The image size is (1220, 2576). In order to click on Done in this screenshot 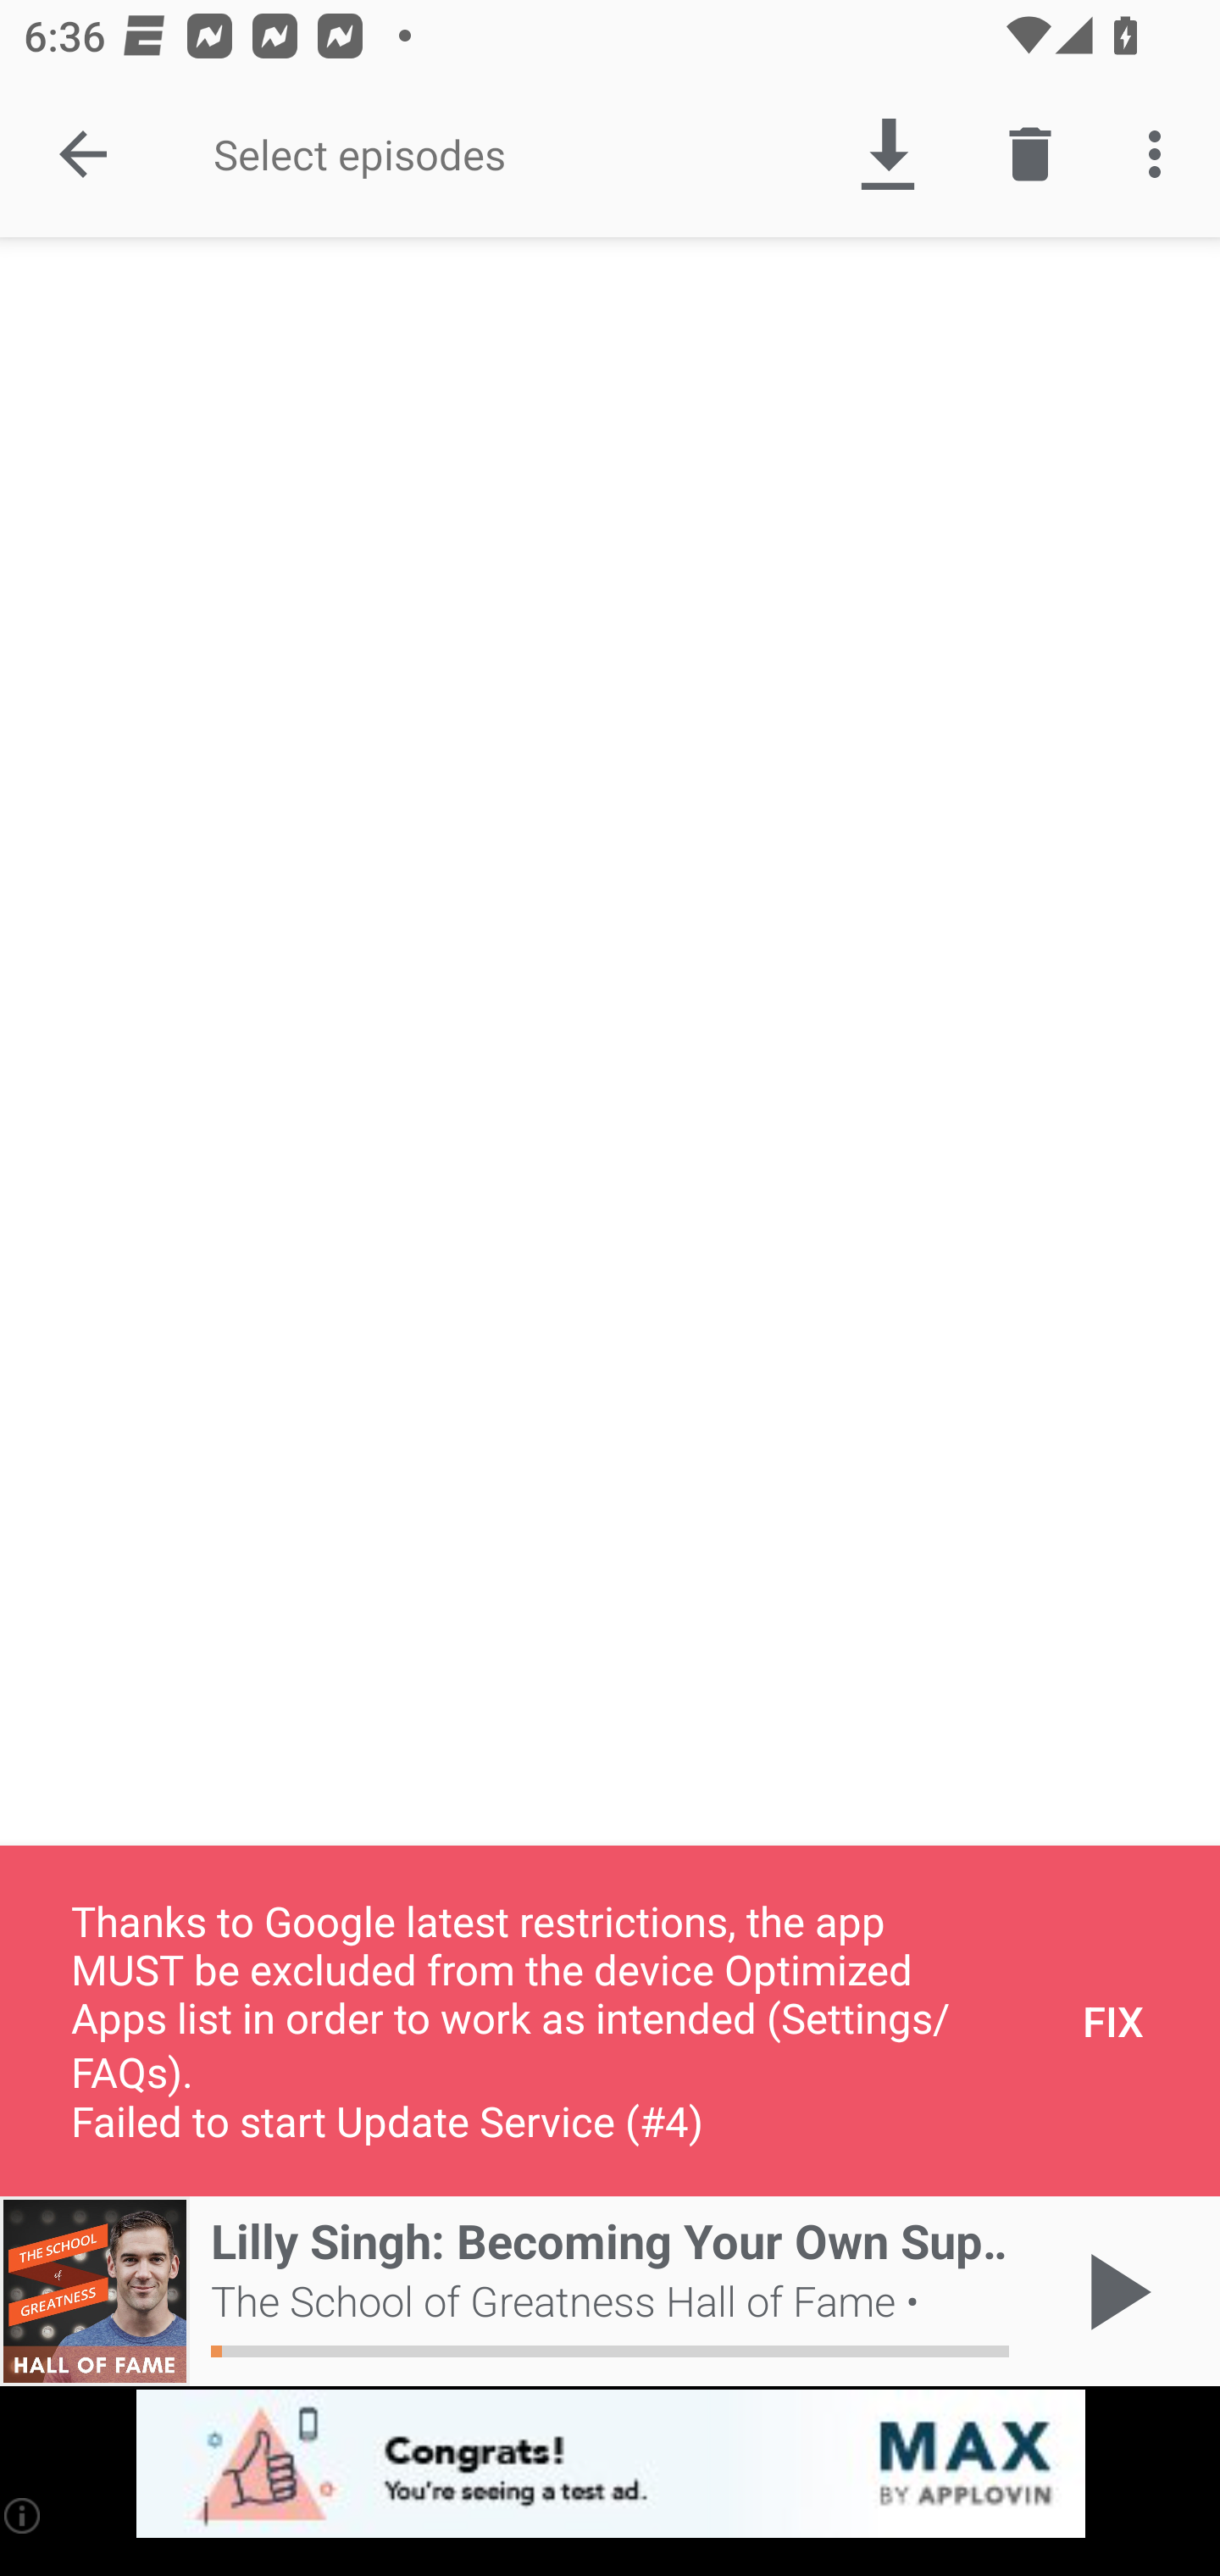, I will do `click(83, 154)`.